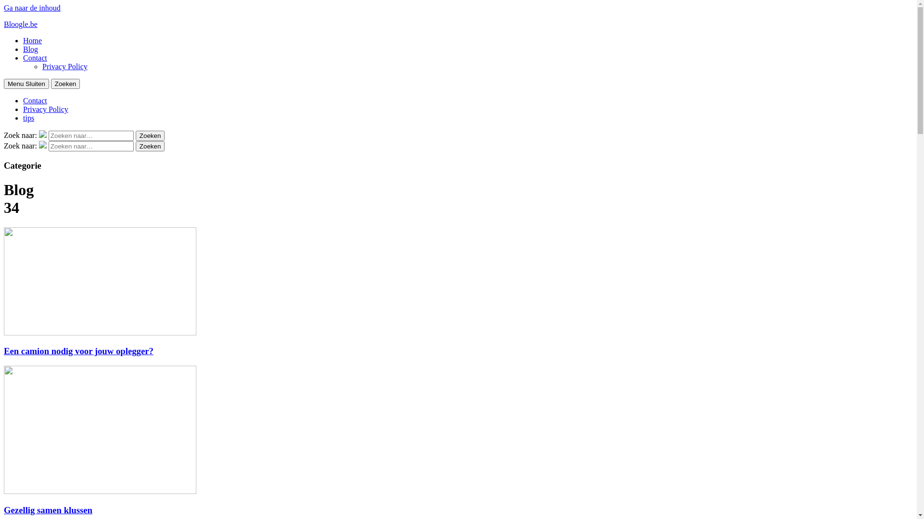  I want to click on Blog, so click(31, 49).